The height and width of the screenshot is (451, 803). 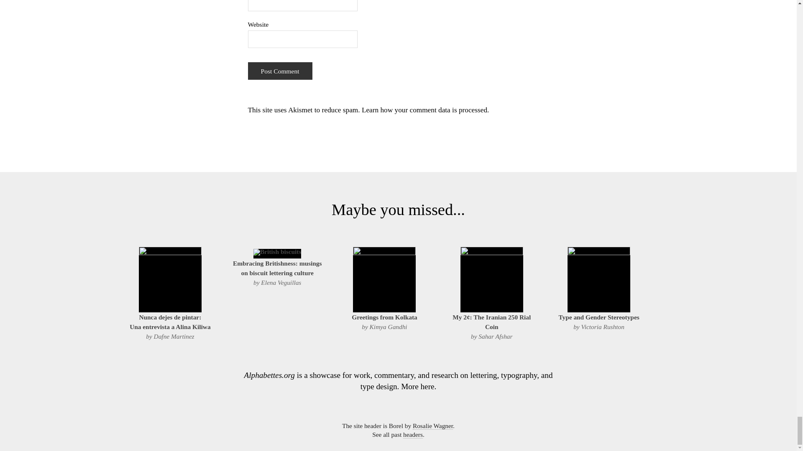 What do you see at coordinates (492, 253) in the screenshot?
I see `09:30` at bounding box center [492, 253].